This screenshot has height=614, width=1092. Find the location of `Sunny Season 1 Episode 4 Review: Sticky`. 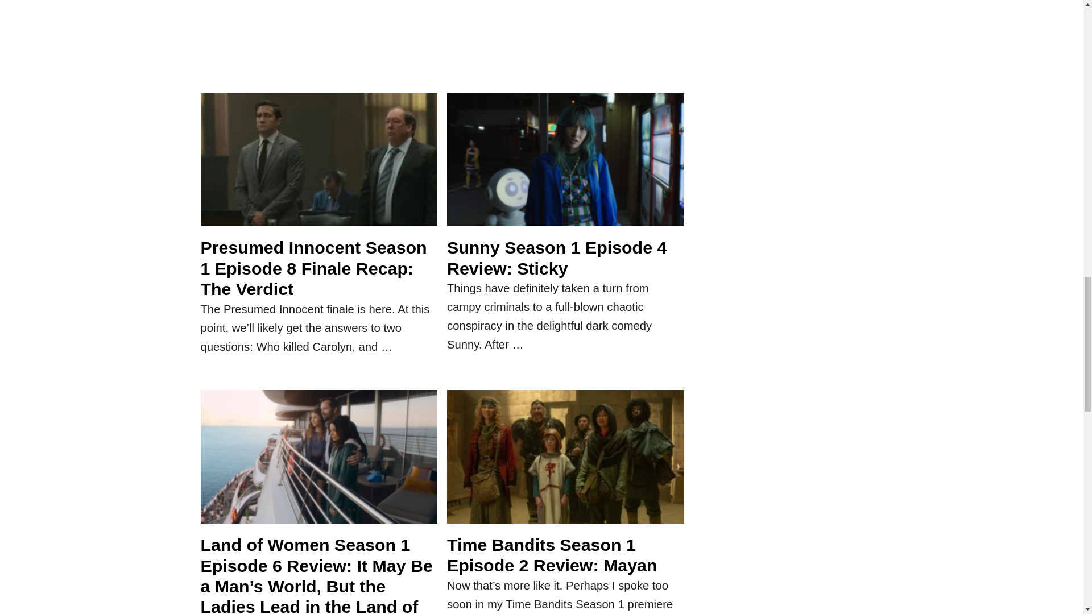

Sunny Season 1 Episode 4 Review: Sticky is located at coordinates (565, 166).